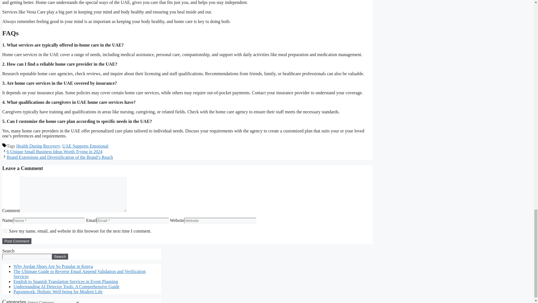 This screenshot has width=538, height=303. What do you see at coordinates (53, 266) in the screenshot?
I see `Why Jordan Shoes Are So Popular in Kenya` at bounding box center [53, 266].